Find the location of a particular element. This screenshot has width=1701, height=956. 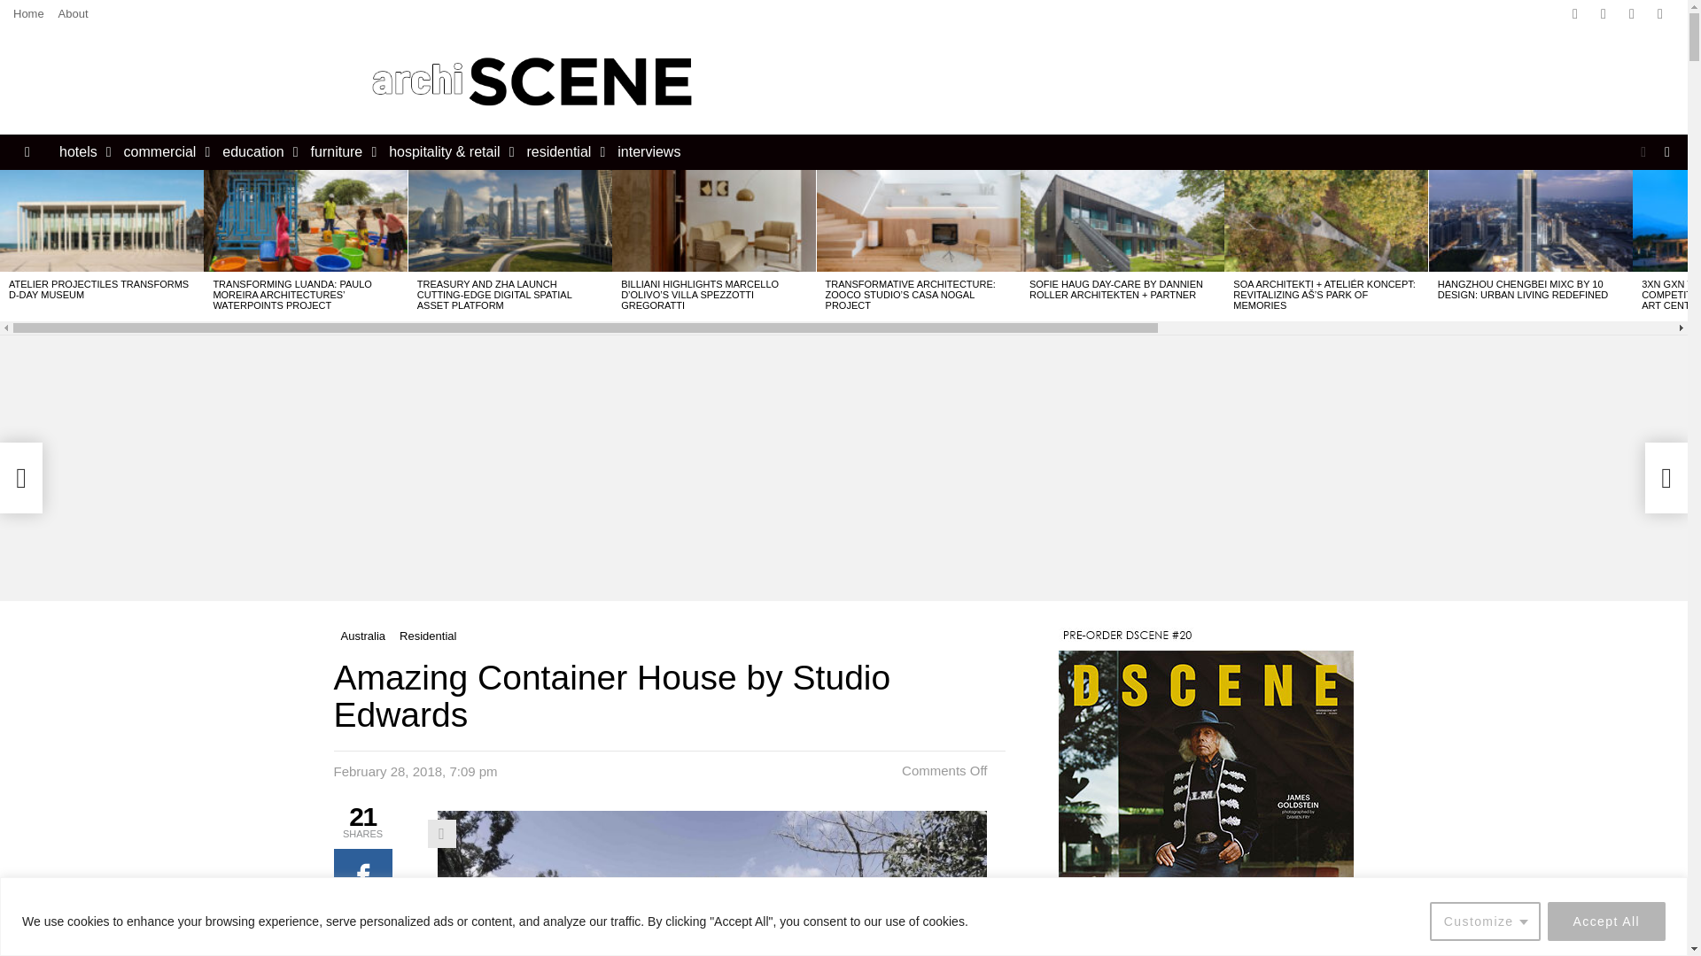

Facebook is located at coordinates (1575, 14).